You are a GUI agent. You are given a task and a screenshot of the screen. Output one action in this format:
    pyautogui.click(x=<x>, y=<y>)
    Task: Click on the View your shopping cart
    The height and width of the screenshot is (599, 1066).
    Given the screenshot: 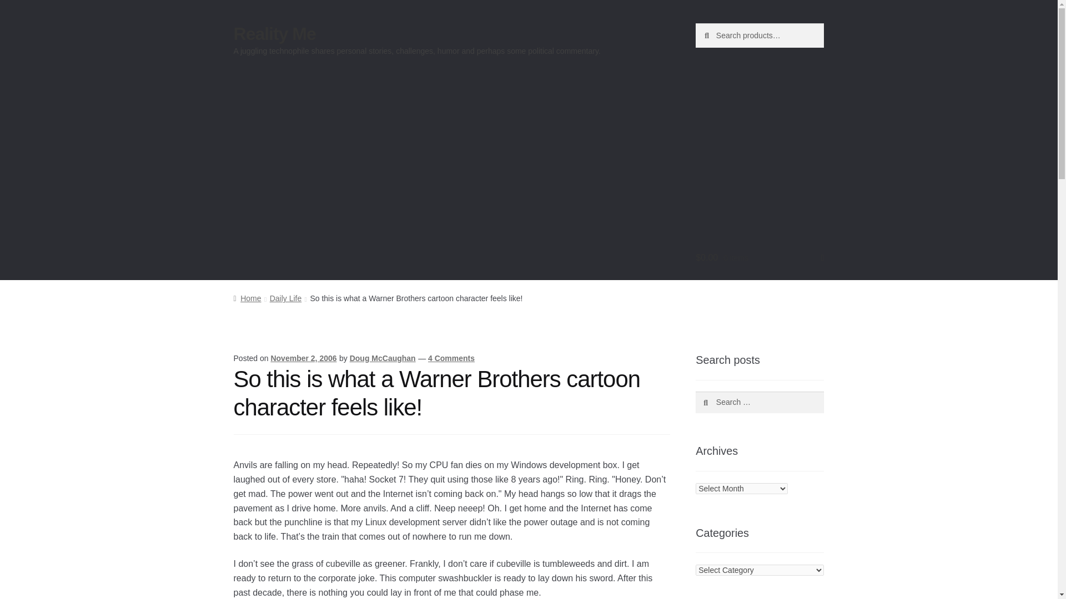 What is the action you would take?
    pyautogui.click(x=760, y=257)
    